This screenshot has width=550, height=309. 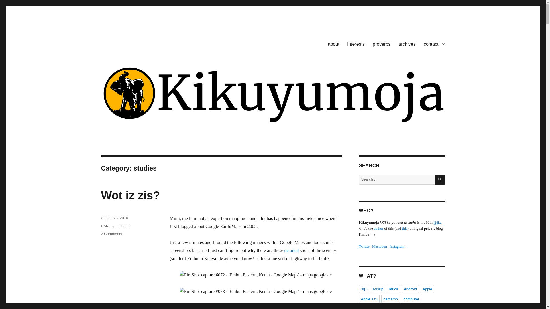 I want to click on archives, so click(x=333, y=44).